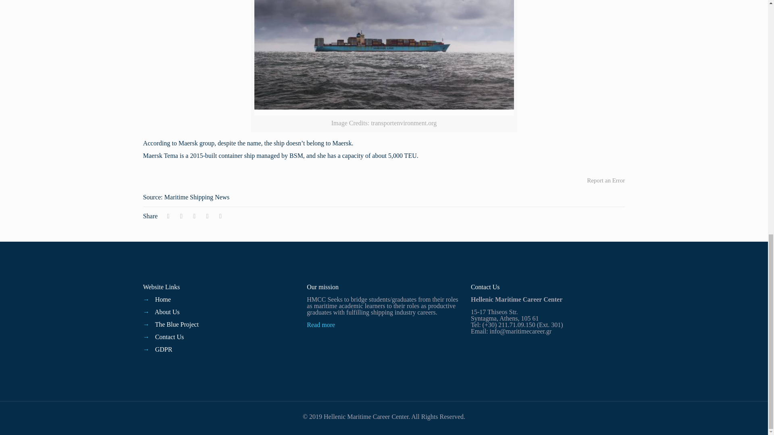  I want to click on GDPR, so click(164, 349).